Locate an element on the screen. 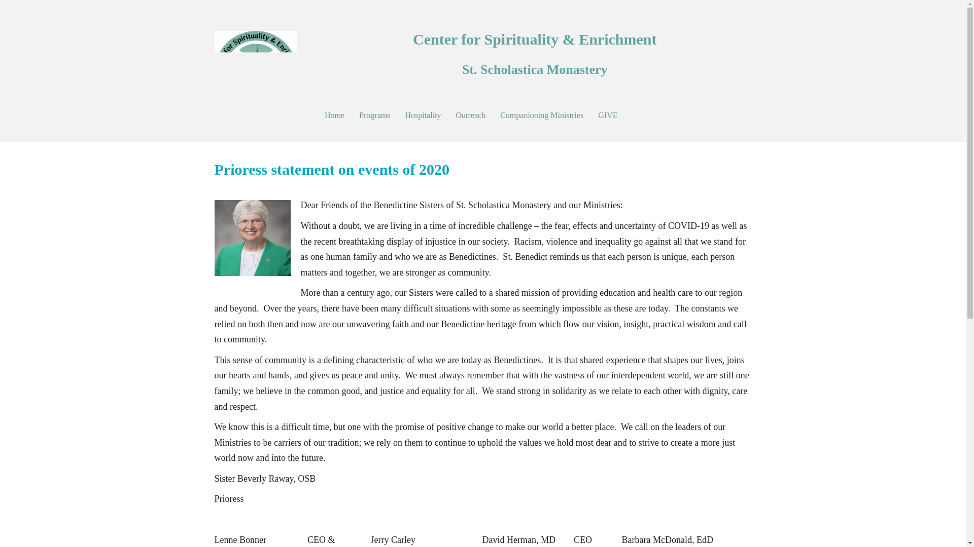 The image size is (974, 547). Companioning Ministries is located at coordinates (541, 115).